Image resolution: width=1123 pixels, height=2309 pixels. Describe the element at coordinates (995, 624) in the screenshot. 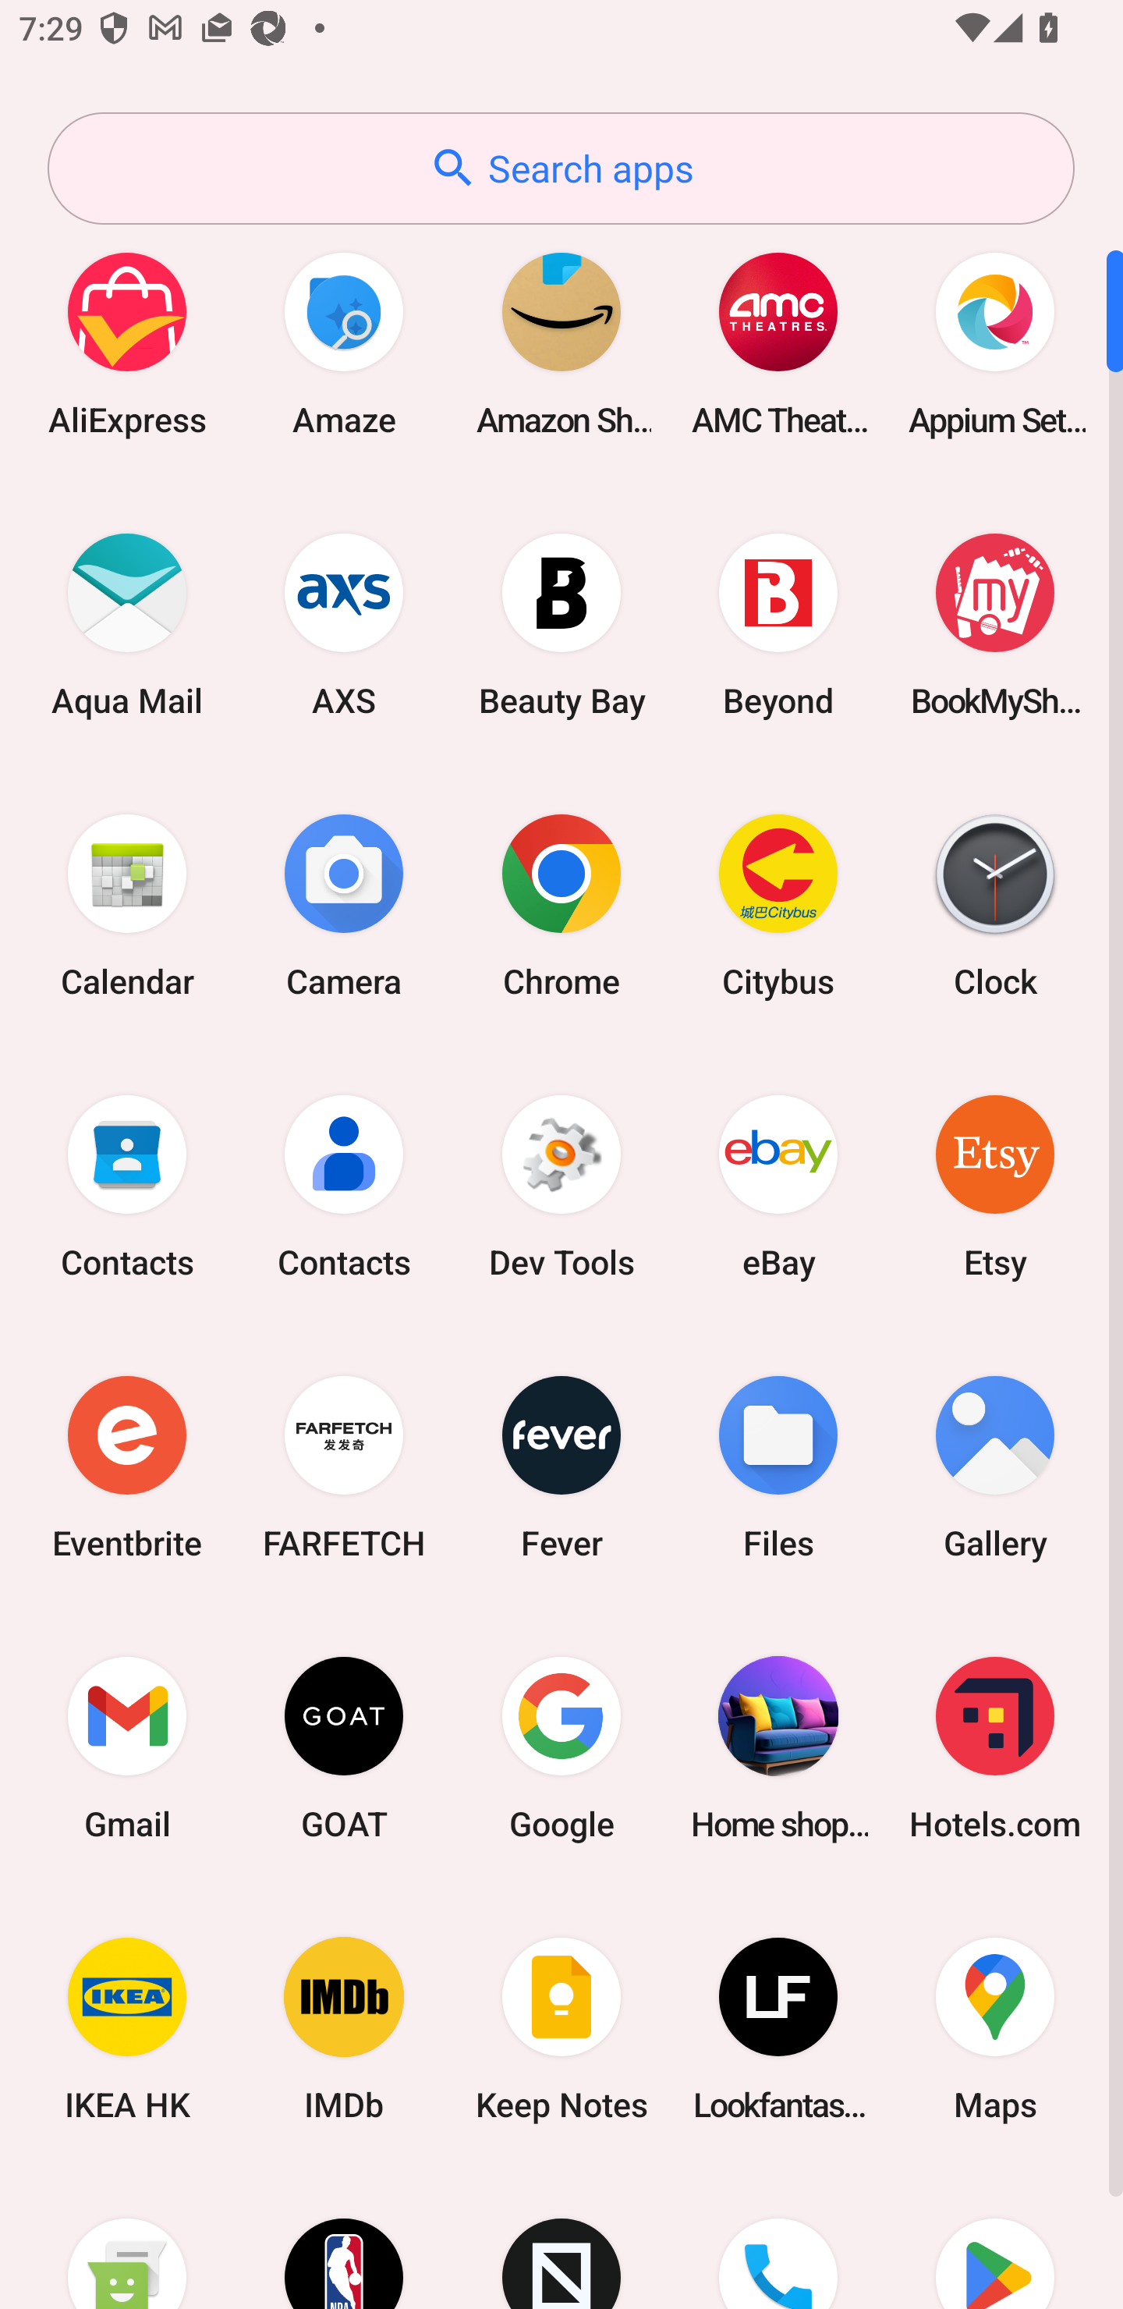

I see `BookMyShow` at that location.